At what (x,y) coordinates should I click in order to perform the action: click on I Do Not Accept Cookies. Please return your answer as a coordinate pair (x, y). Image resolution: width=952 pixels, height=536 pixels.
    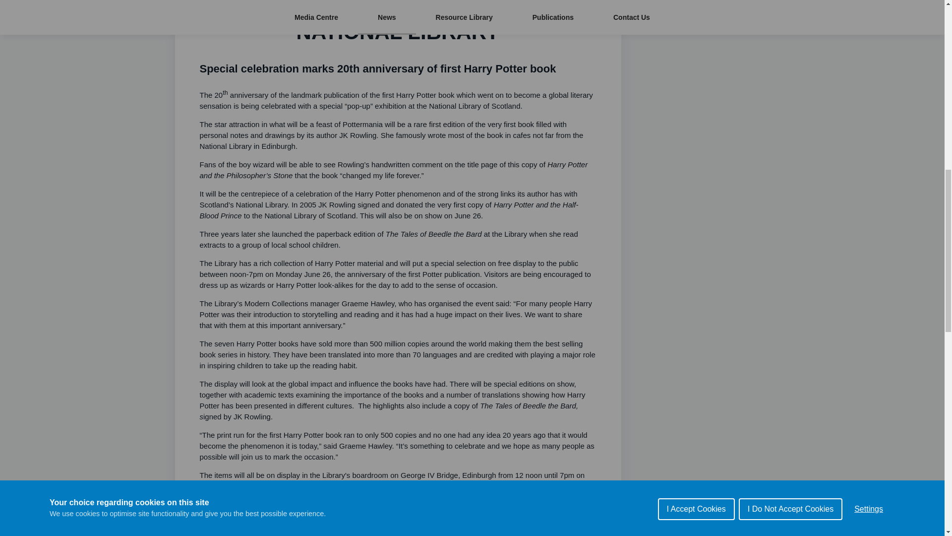
    Looking at the image, I should click on (790, 11).